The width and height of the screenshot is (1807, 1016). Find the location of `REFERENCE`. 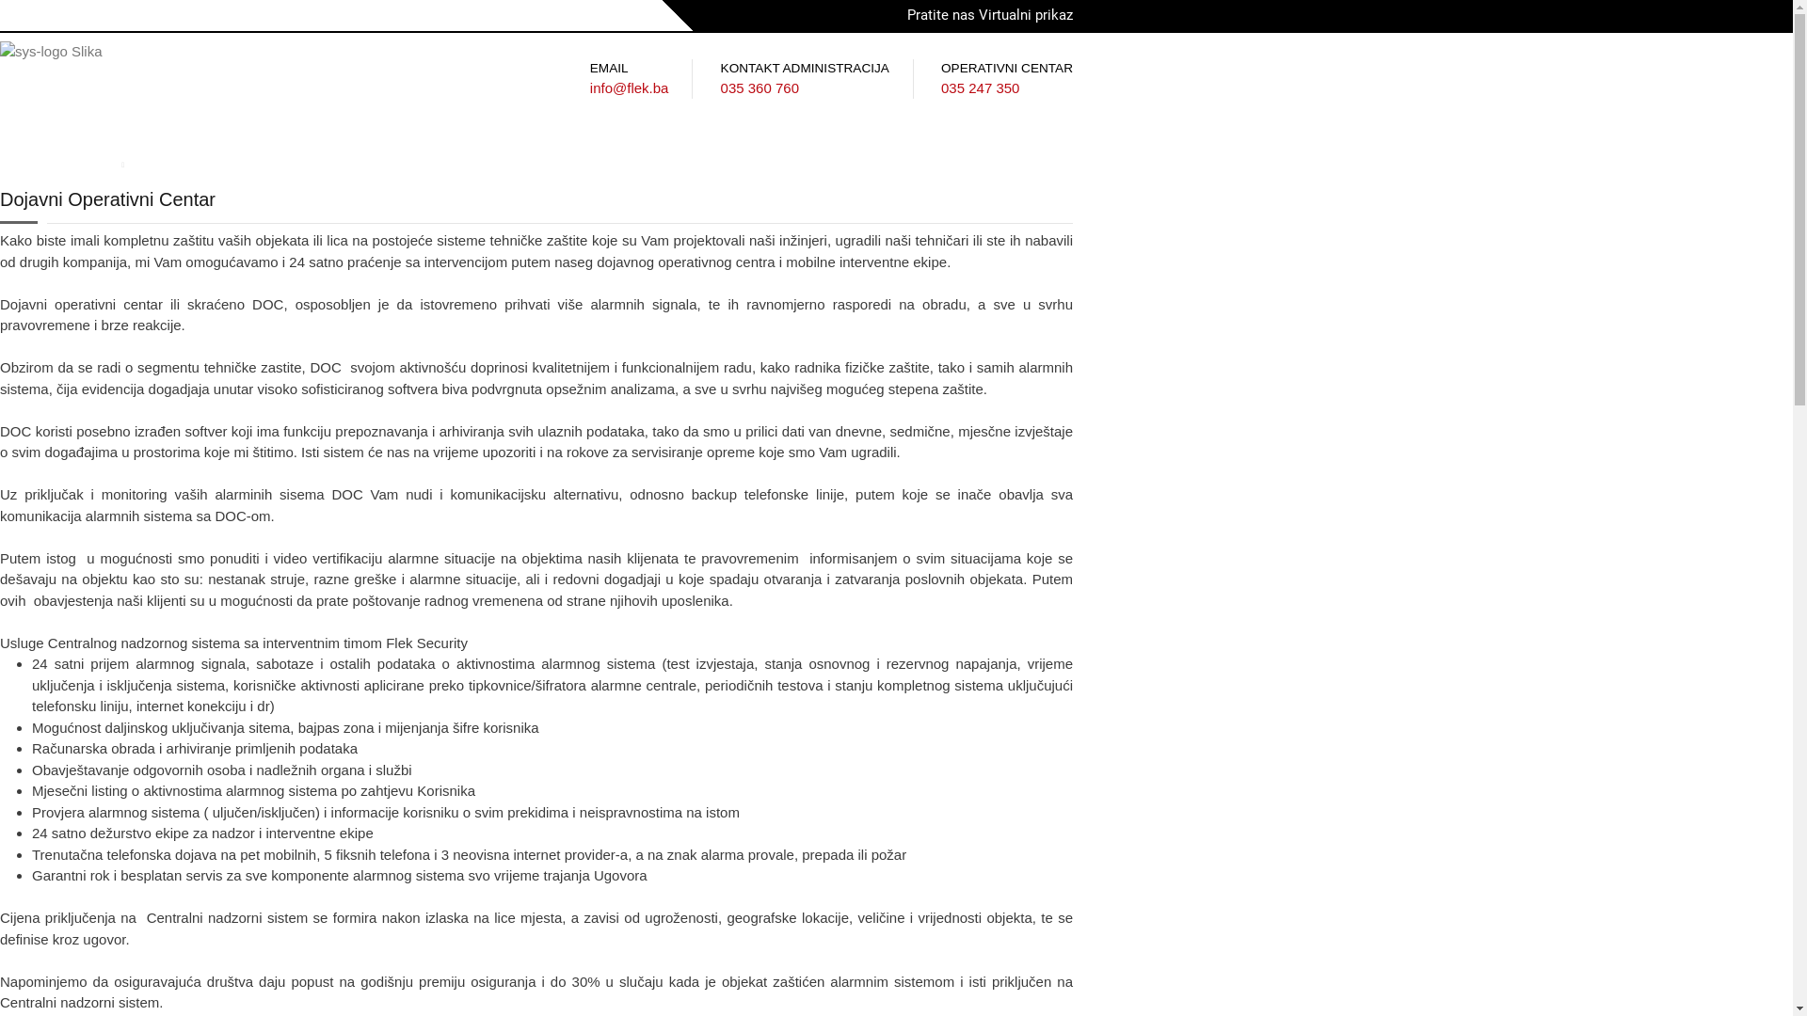

REFERENCE is located at coordinates (414, 152).